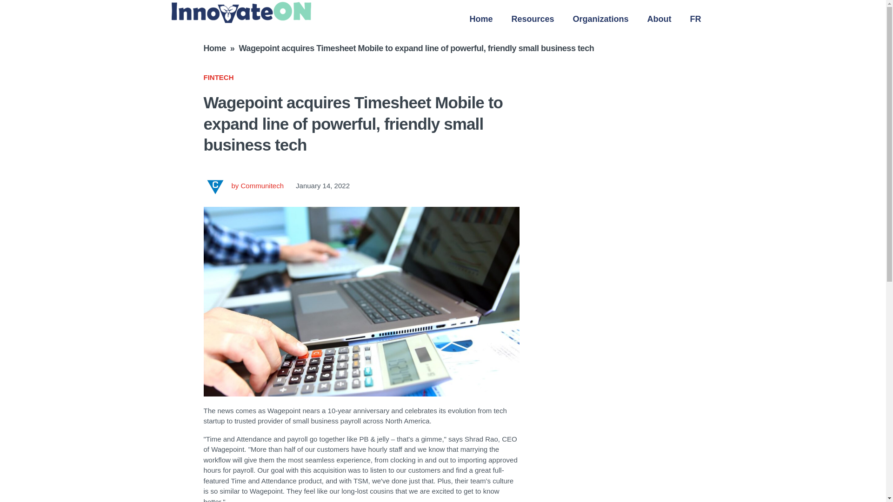 This screenshot has width=893, height=502. Describe the element at coordinates (601, 19) in the screenshot. I see `Organizations` at that location.